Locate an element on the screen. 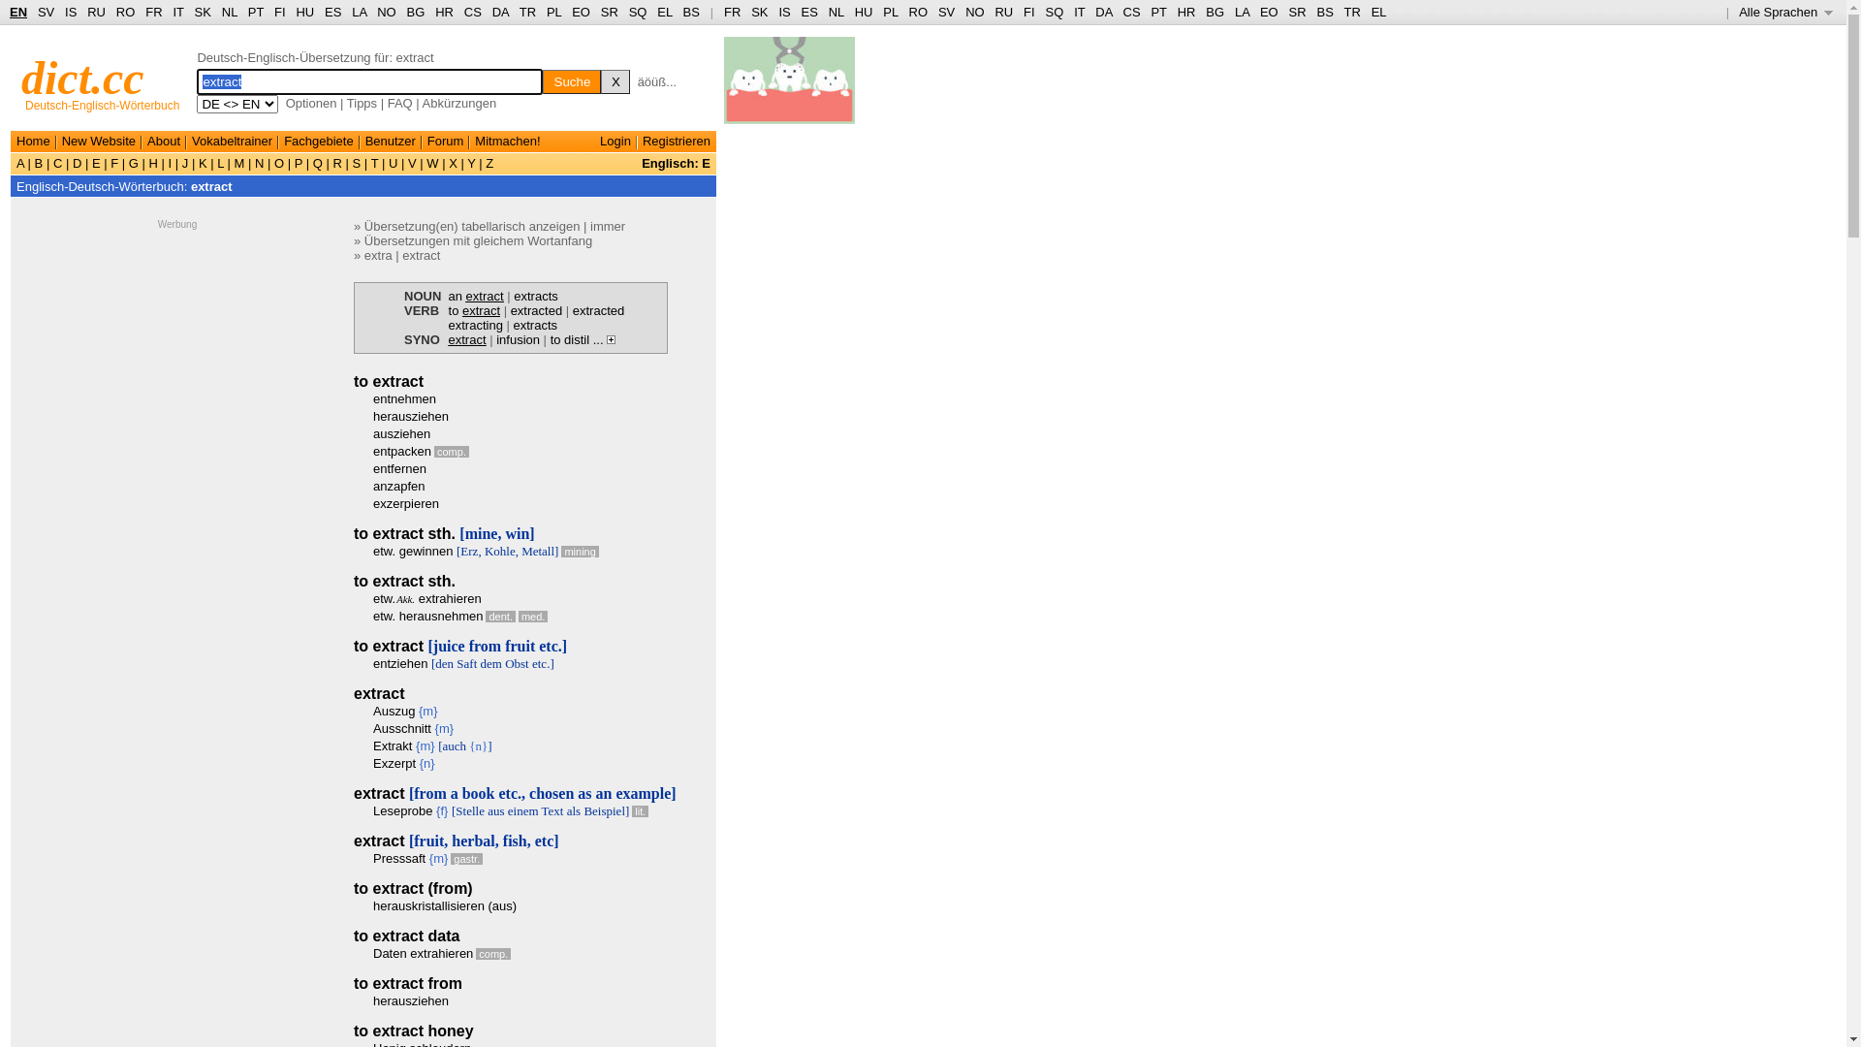 The image size is (1861, 1047). exzerpieren is located at coordinates (406, 504).